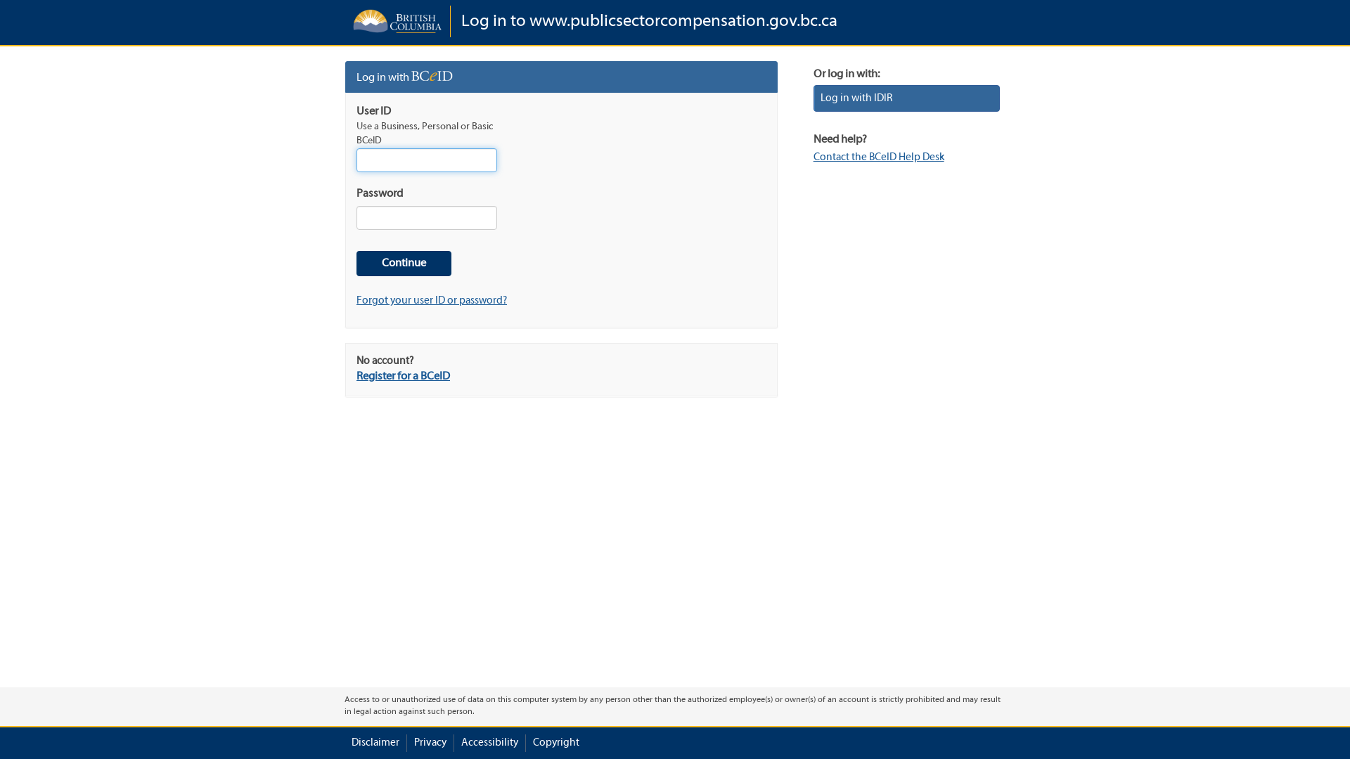  What do you see at coordinates (403, 377) in the screenshot?
I see `Register for a BCeID` at bounding box center [403, 377].